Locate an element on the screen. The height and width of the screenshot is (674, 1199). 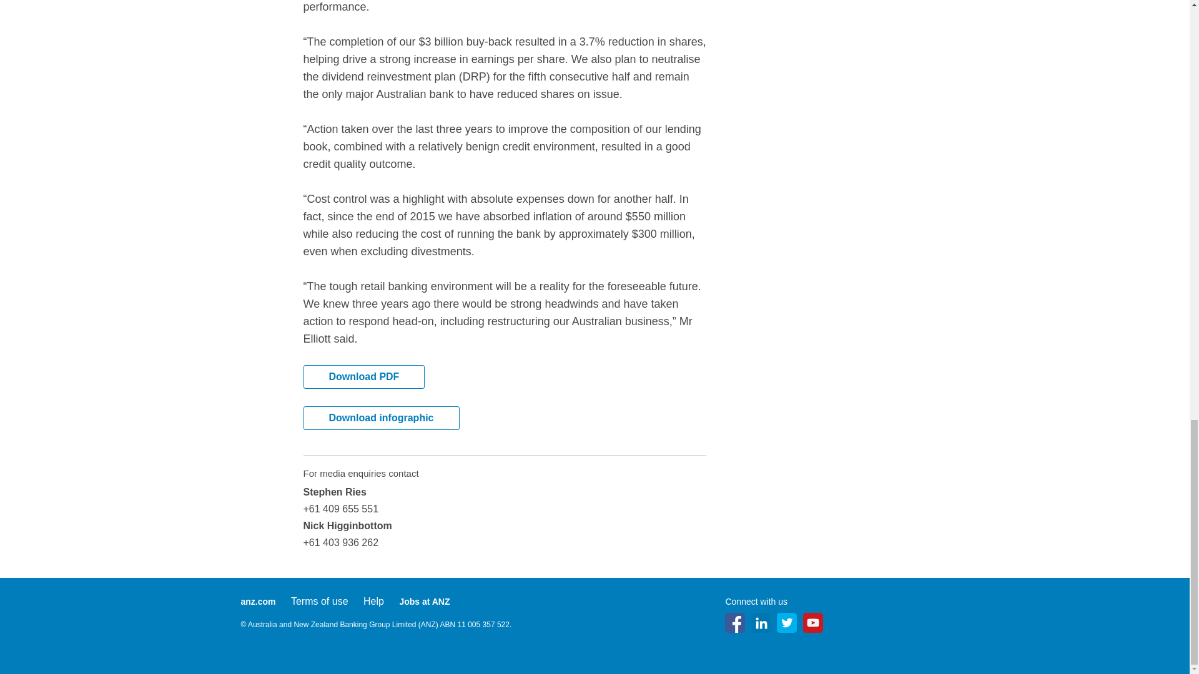
Download PDF is located at coordinates (364, 377).